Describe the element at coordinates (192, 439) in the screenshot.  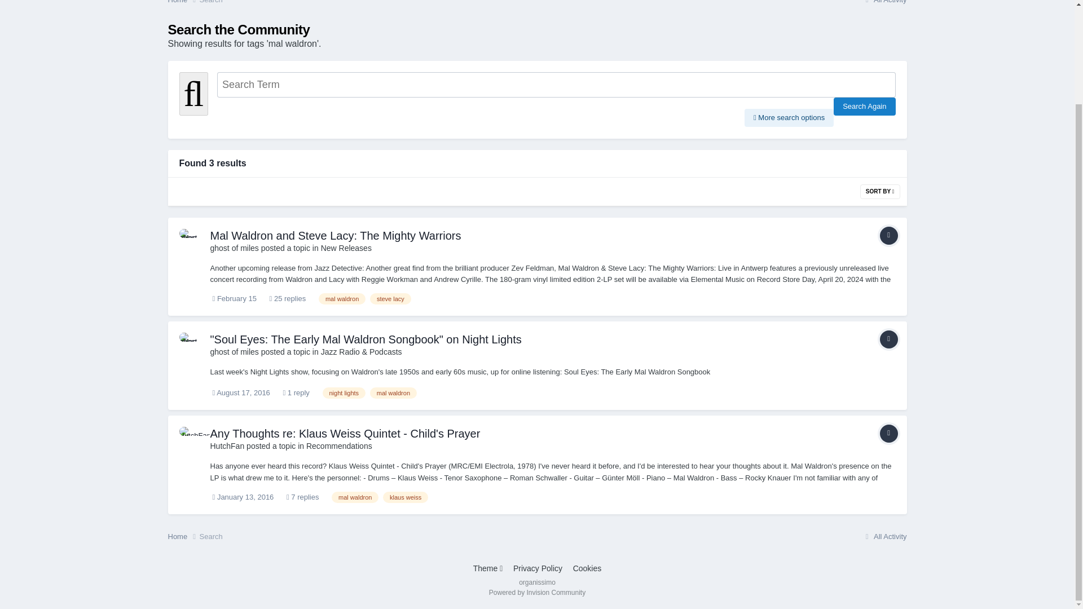
I see `Go to HutchFan's profile` at that location.